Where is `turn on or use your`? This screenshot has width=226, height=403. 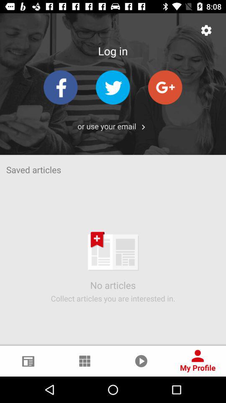 turn on or use your is located at coordinates (107, 126).